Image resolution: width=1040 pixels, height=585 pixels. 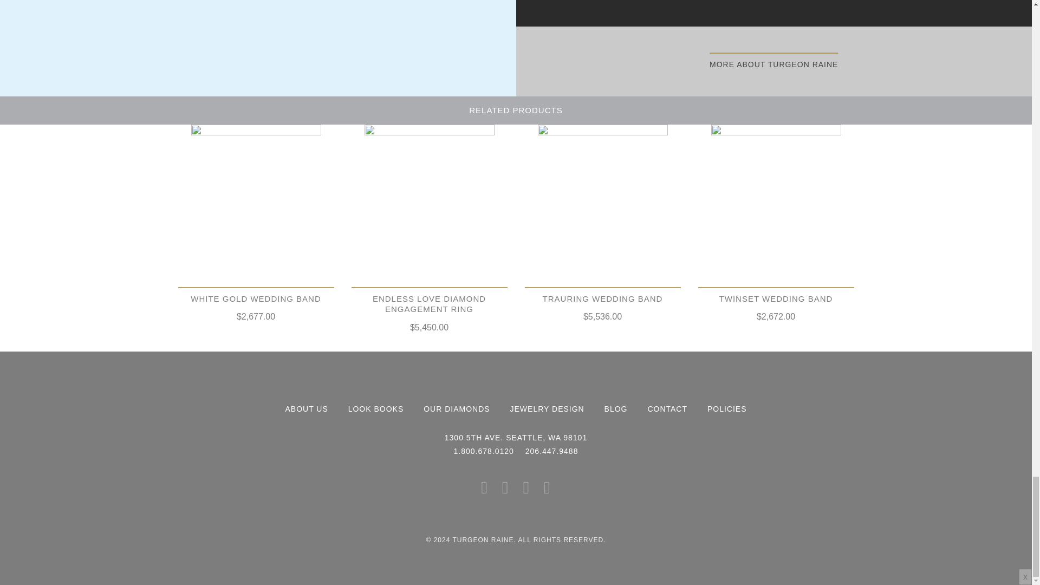 I want to click on JEWELRY DESIGN, so click(x=547, y=408).